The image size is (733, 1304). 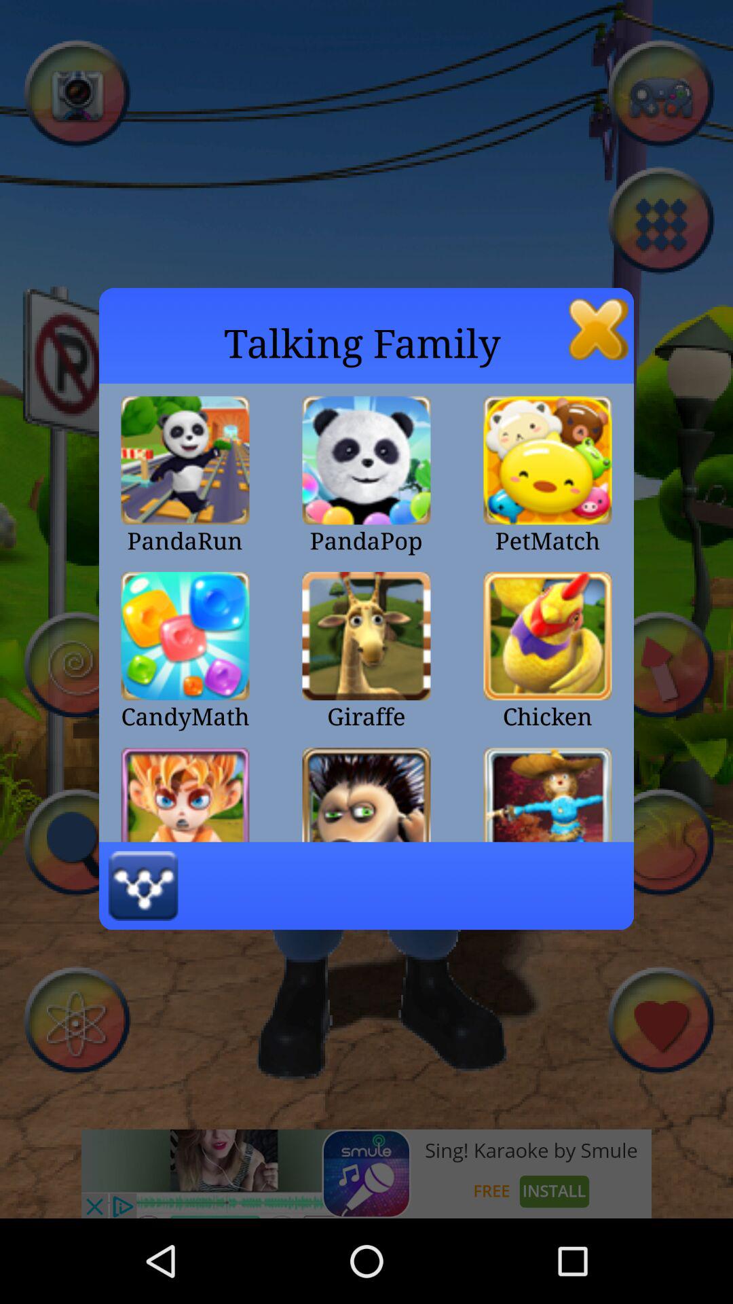 What do you see at coordinates (599, 329) in the screenshot?
I see `launch icon at the top right corner` at bounding box center [599, 329].